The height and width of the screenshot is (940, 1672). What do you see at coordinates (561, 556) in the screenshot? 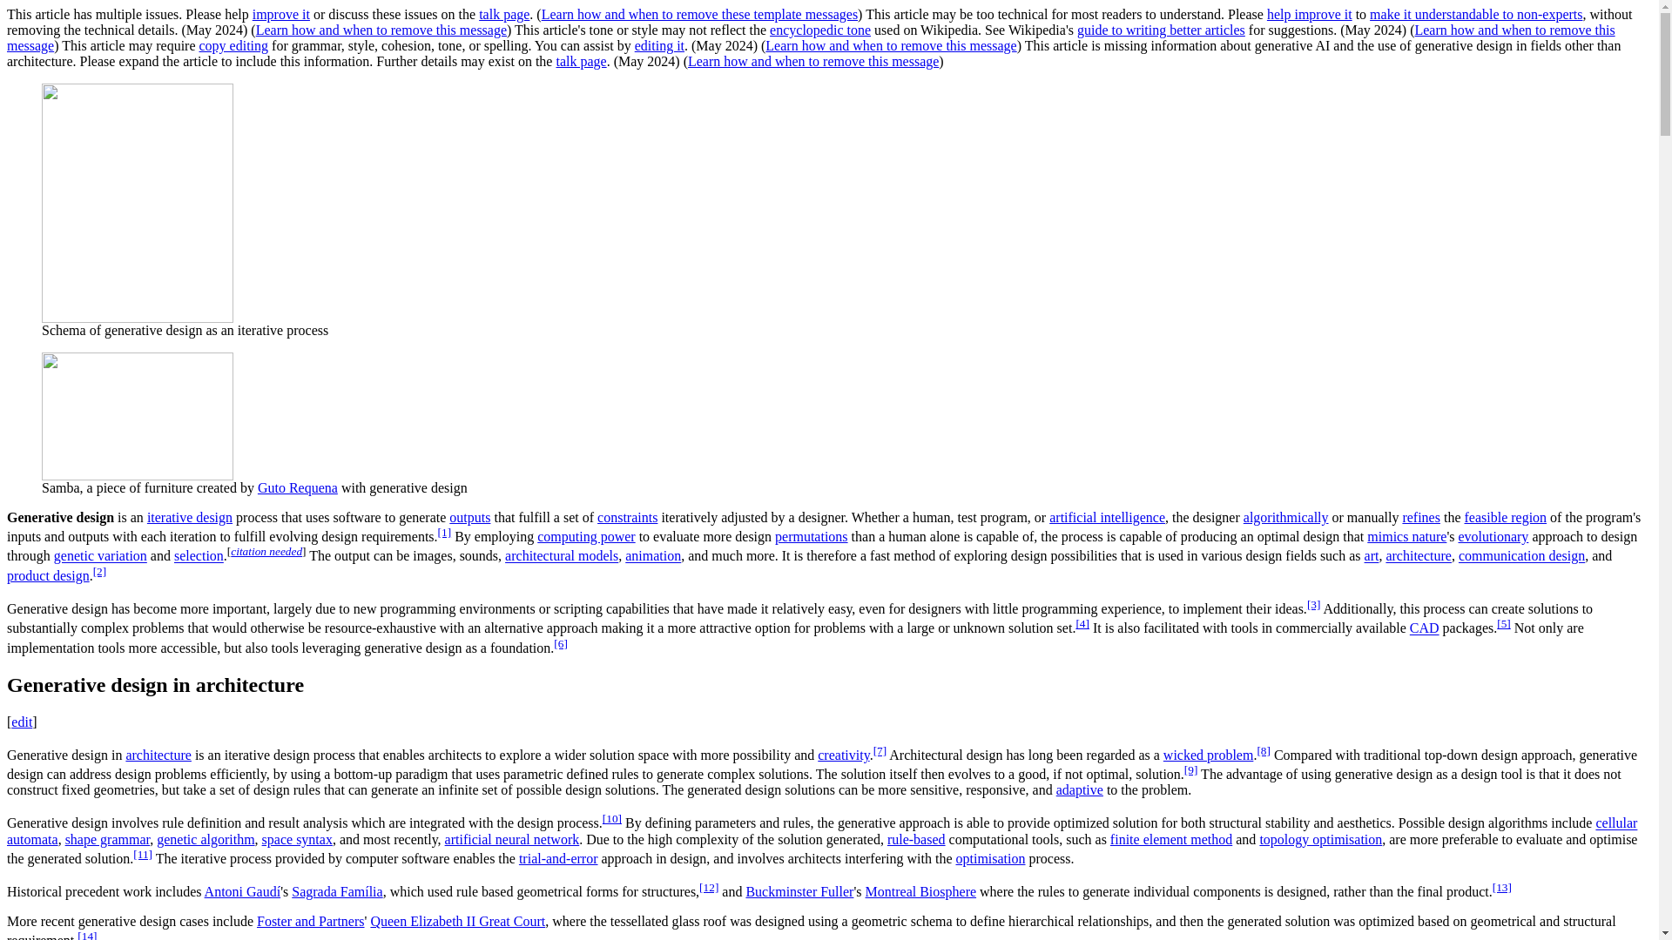
I see `architectural models` at bounding box center [561, 556].